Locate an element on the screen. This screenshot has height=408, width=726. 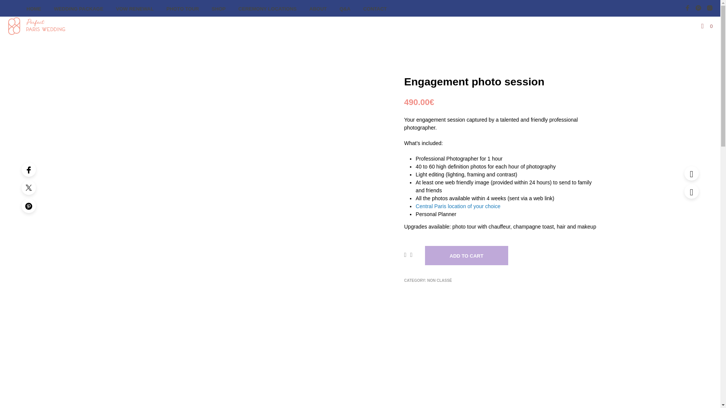
0 is located at coordinates (707, 26).